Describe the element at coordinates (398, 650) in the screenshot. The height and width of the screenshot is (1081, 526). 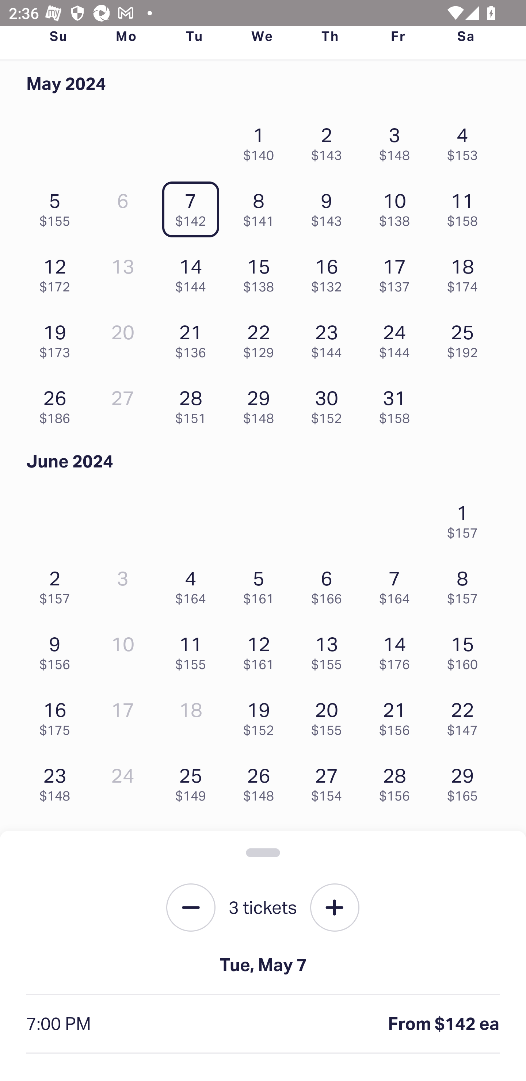
I see `14 $176` at that location.